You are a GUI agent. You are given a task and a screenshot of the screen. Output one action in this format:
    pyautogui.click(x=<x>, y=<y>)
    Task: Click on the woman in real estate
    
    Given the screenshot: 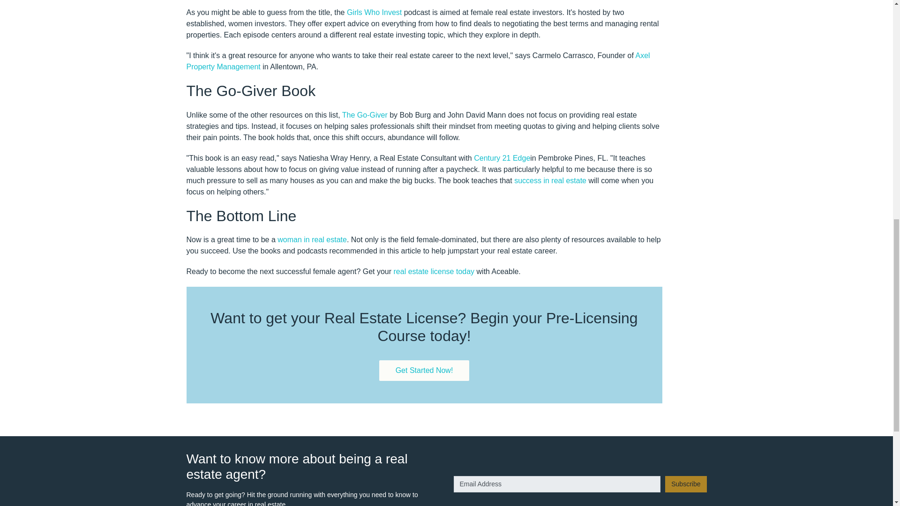 What is the action you would take?
    pyautogui.click(x=312, y=239)
    